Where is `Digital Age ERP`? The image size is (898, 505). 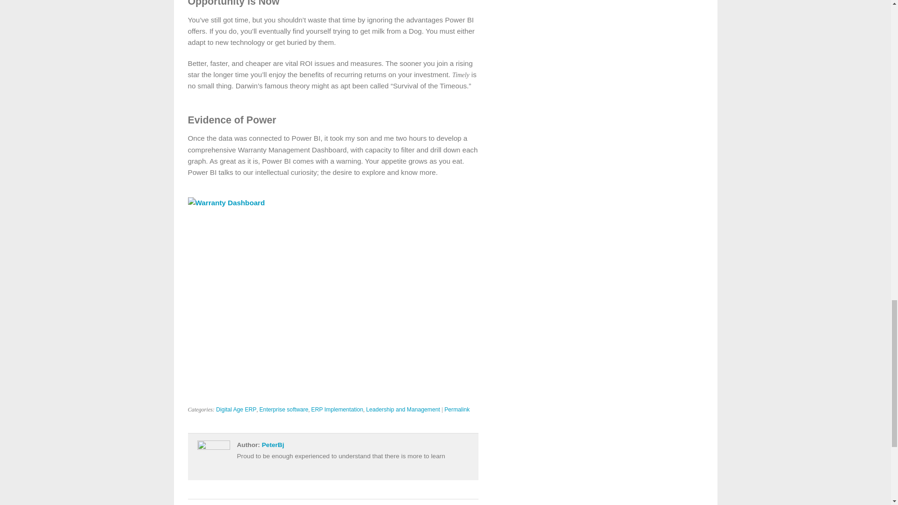
Digital Age ERP is located at coordinates (237, 410).